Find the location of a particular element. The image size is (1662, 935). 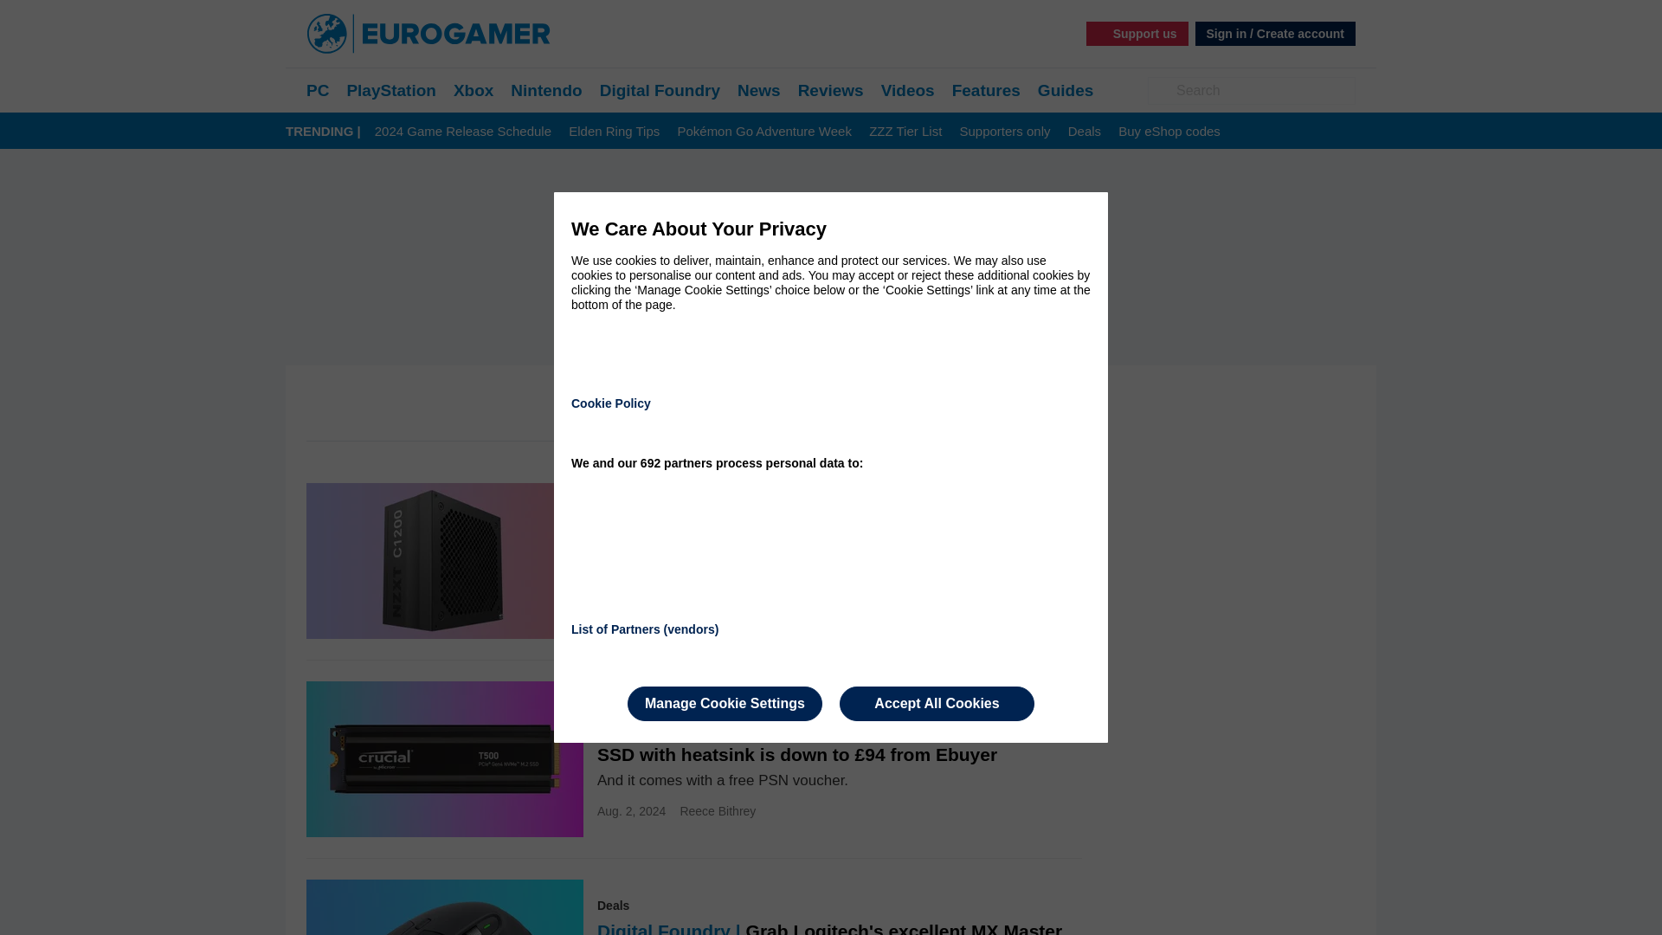

Buy eShop codes is located at coordinates (1169, 132).